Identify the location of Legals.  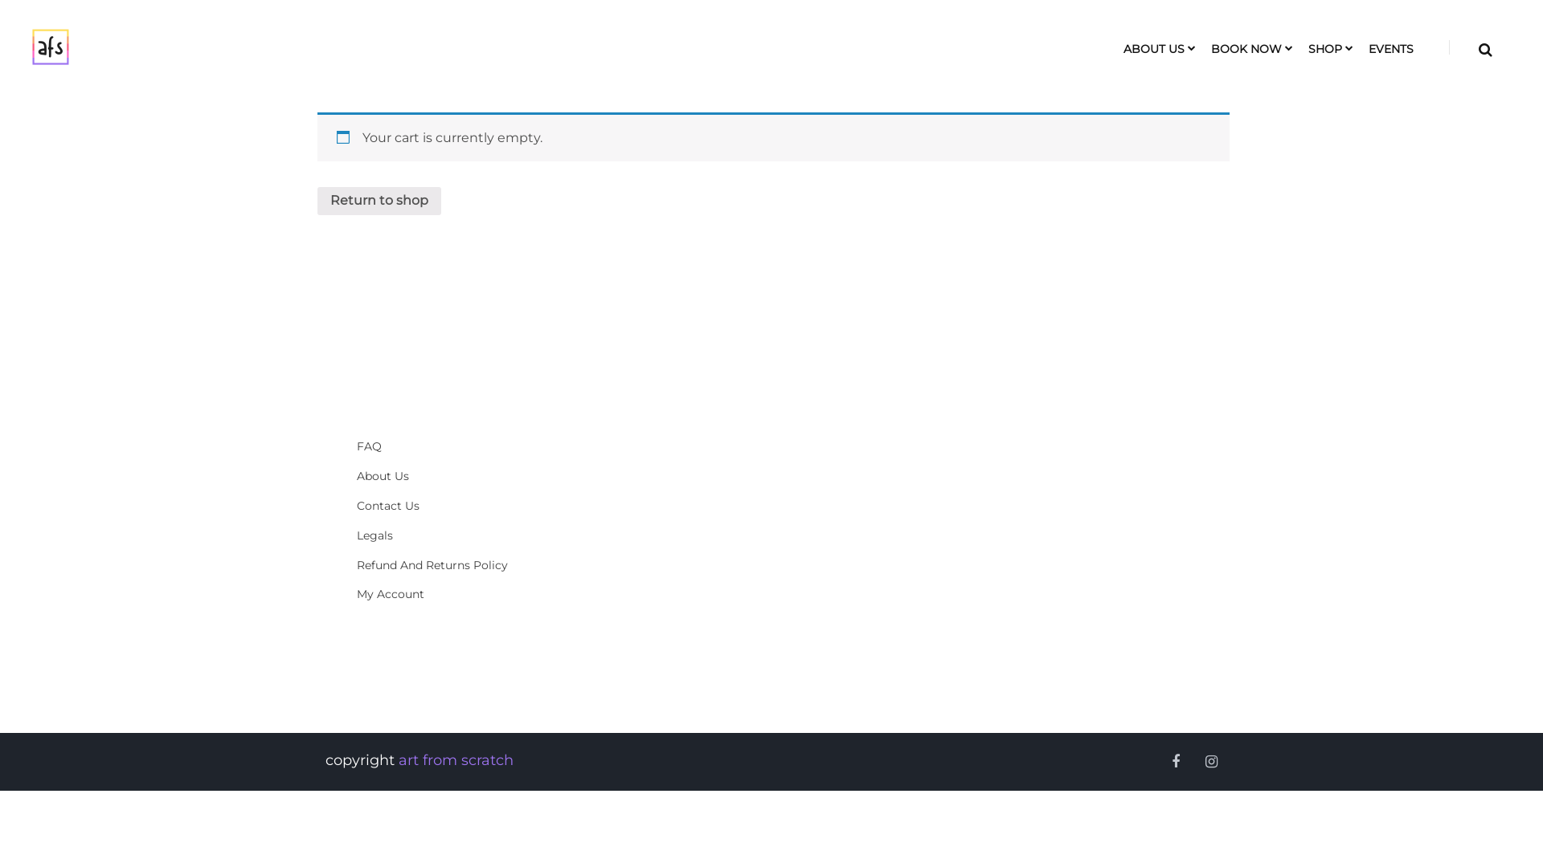
(442, 536).